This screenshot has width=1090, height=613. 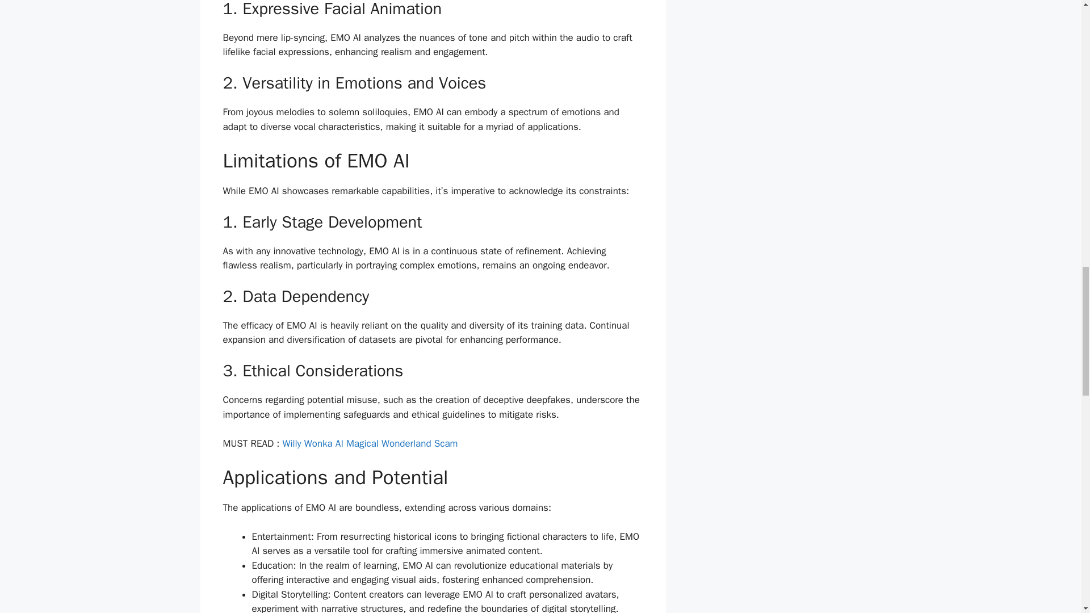 I want to click on Willy Wonka AI Magical Wonderland Scam, so click(x=370, y=443).